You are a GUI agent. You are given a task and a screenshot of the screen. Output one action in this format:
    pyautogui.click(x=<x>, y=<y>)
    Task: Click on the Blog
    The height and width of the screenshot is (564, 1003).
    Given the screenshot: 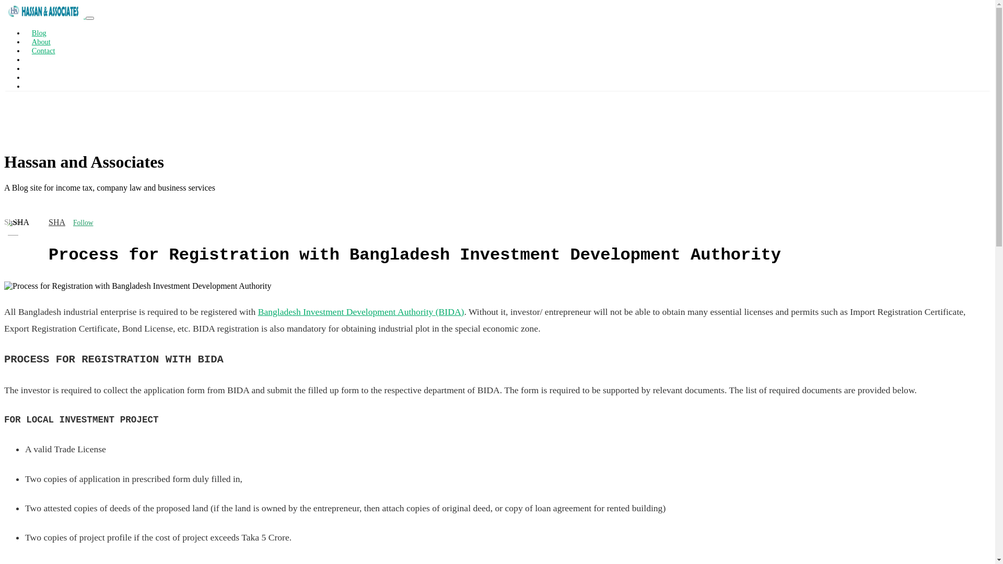 What is the action you would take?
    pyautogui.click(x=39, y=33)
    